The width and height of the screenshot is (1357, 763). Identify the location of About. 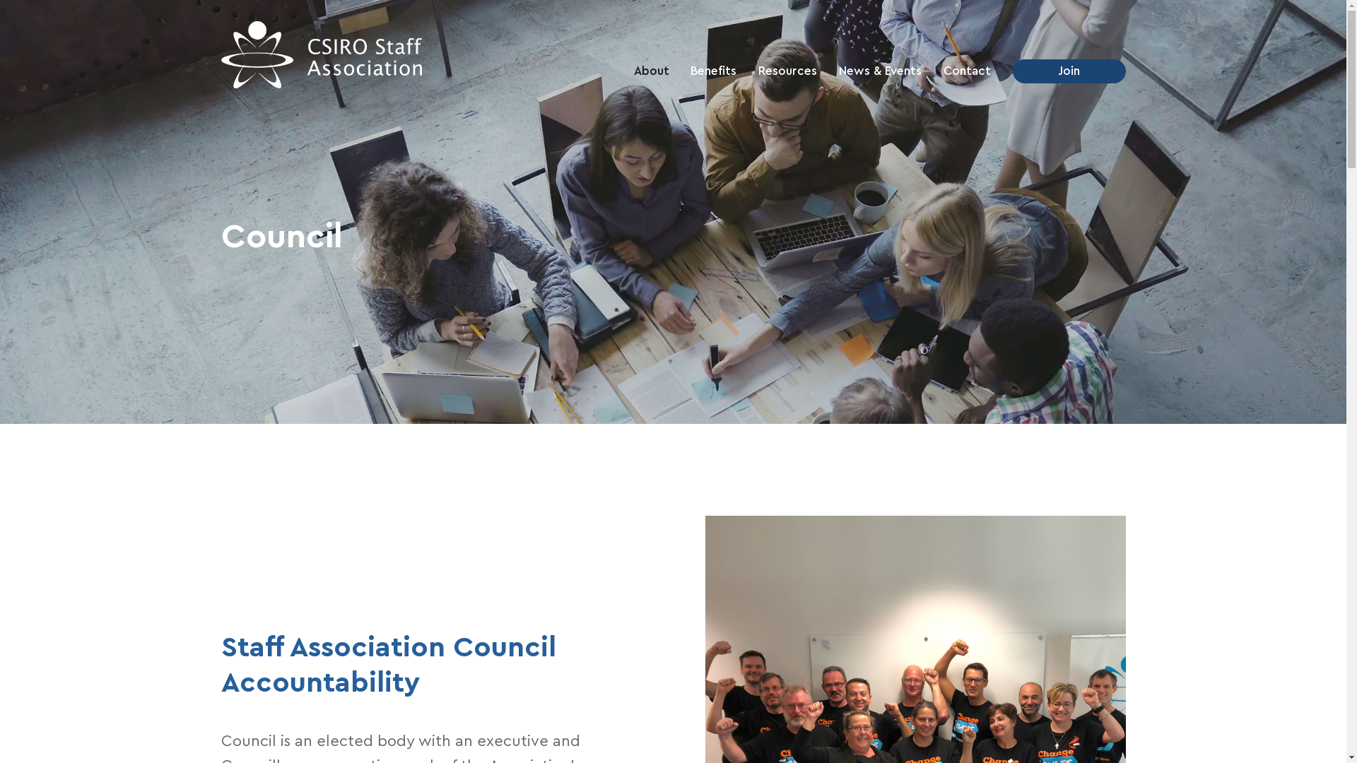
(652, 71).